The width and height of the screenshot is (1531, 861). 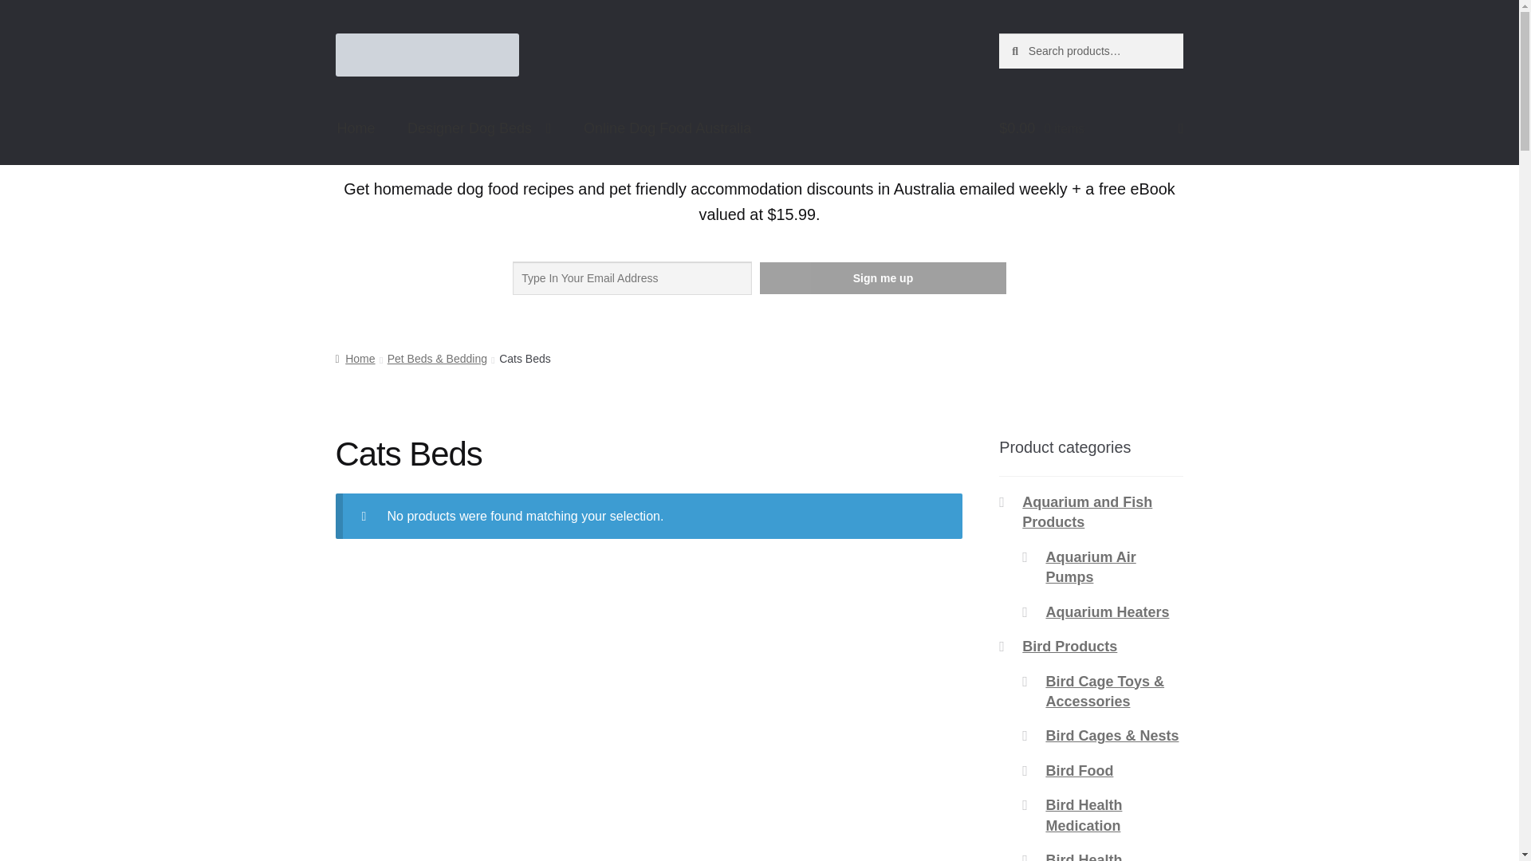 I want to click on Home, so click(x=356, y=128).